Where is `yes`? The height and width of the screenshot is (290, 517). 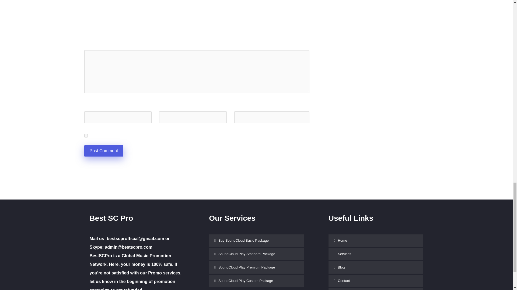
yes is located at coordinates (86, 135).